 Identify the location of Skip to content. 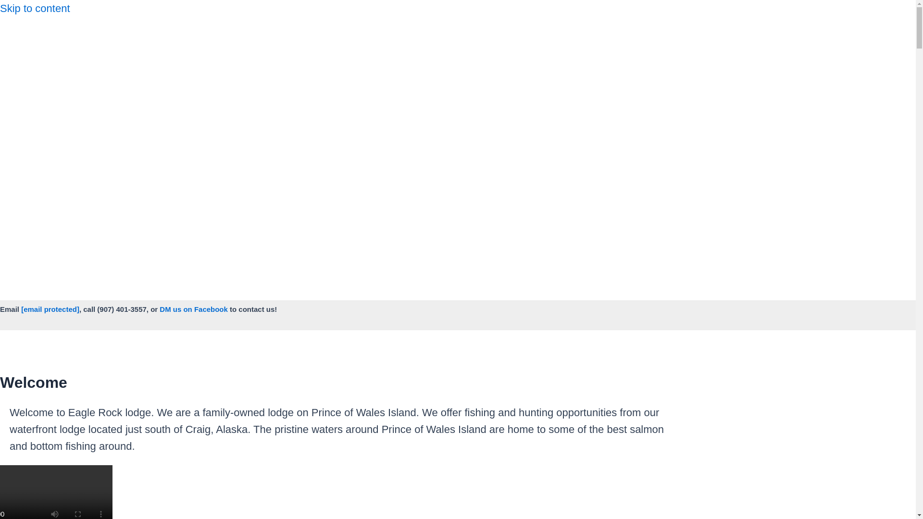
(35, 9).